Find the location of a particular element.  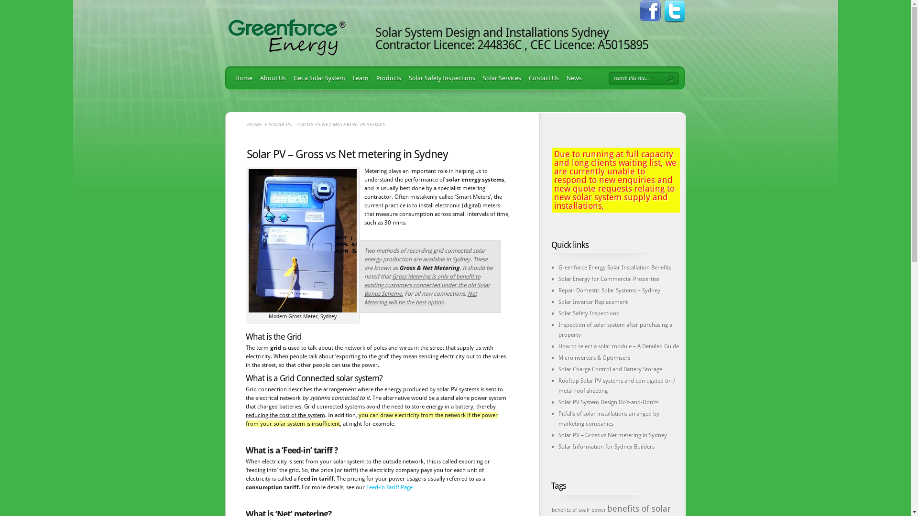

Solar Safety Inspections is located at coordinates (439, 78).